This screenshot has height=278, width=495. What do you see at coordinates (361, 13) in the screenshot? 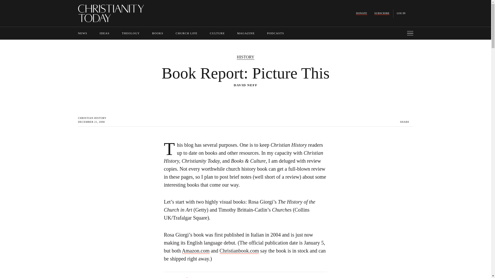
I see `DONATE` at bounding box center [361, 13].